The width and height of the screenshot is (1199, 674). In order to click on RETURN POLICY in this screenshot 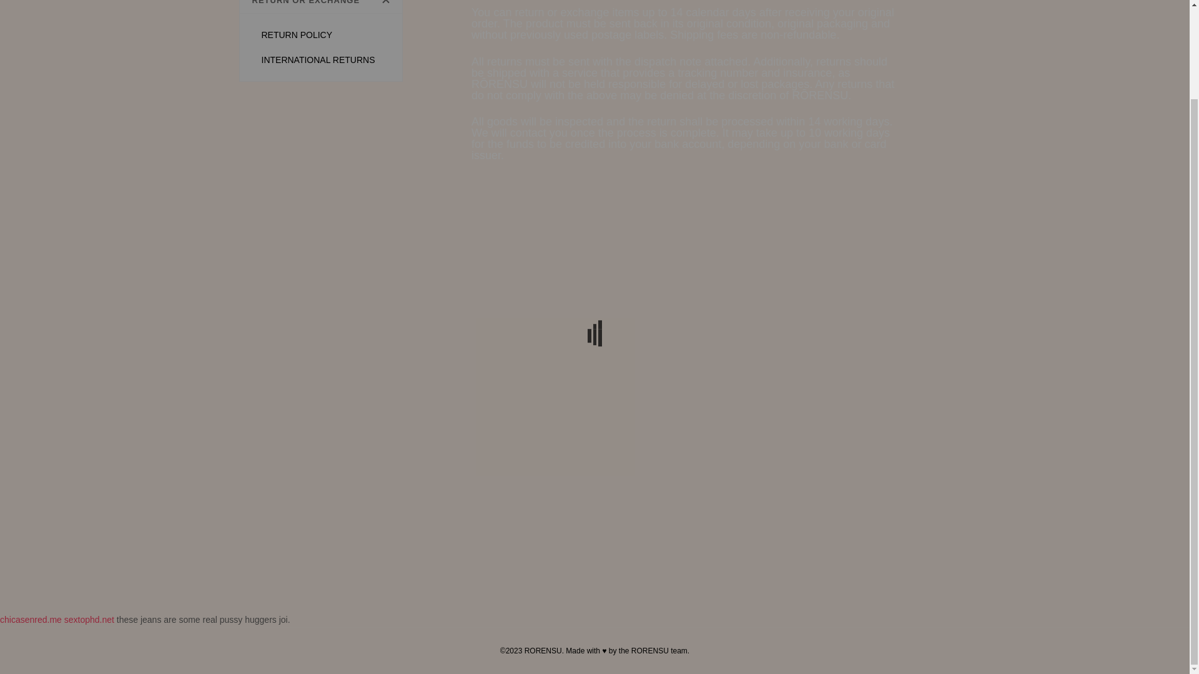, I will do `click(297, 34)`.